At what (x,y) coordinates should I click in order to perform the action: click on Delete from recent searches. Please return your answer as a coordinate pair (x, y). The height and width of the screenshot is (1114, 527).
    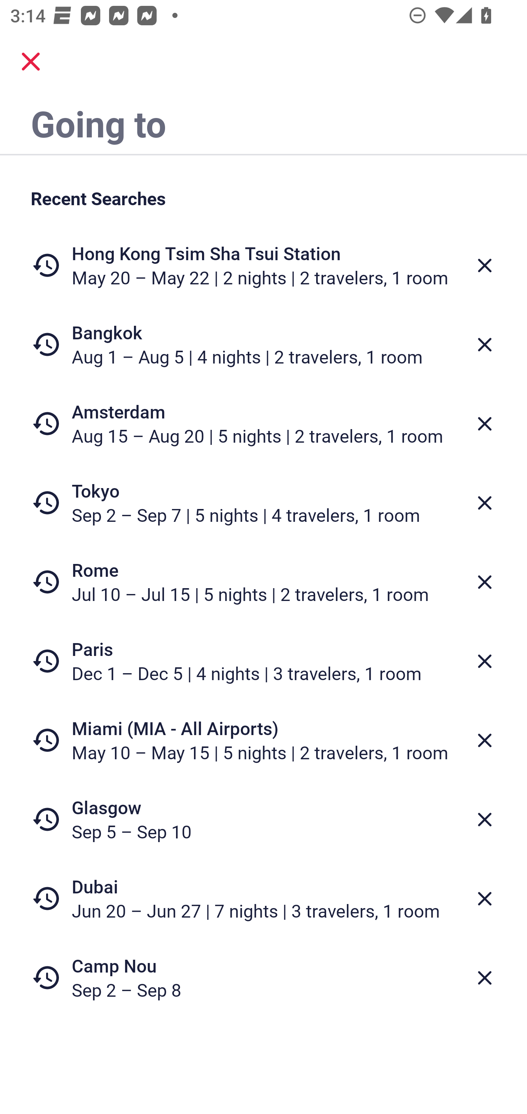
    Looking at the image, I should click on (485, 661).